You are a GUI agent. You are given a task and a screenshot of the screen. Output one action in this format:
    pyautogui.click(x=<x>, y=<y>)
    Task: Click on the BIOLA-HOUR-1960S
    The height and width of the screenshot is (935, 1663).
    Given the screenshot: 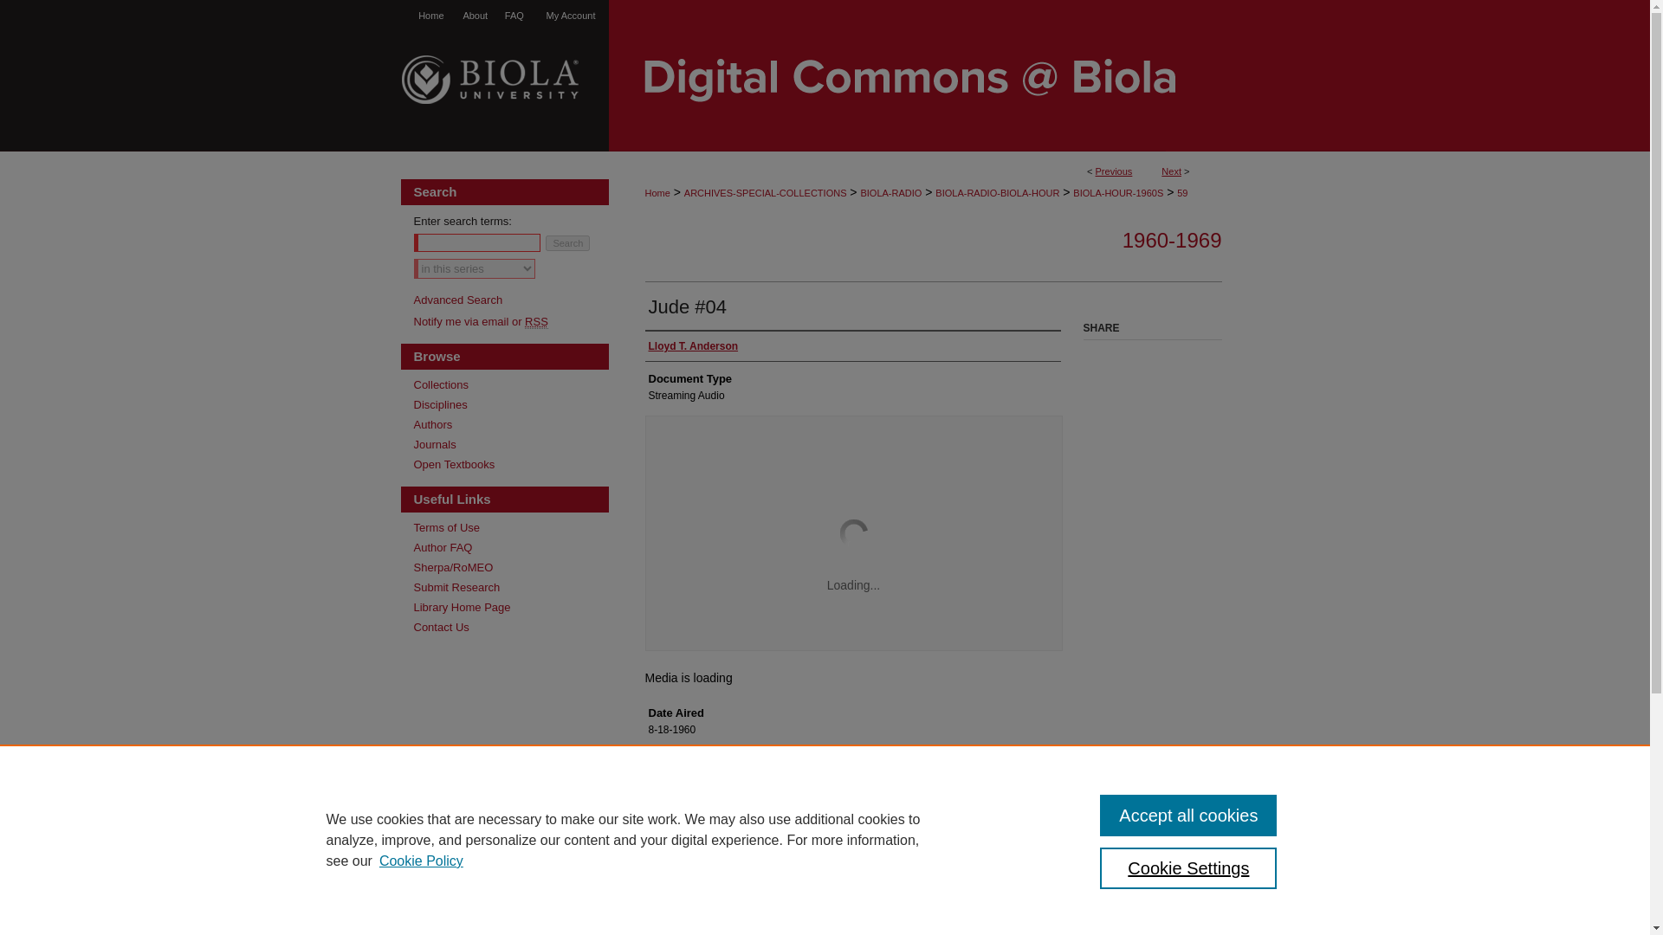 What is the action you would take?
    pyautogui.click(x=1117, y=192)
    